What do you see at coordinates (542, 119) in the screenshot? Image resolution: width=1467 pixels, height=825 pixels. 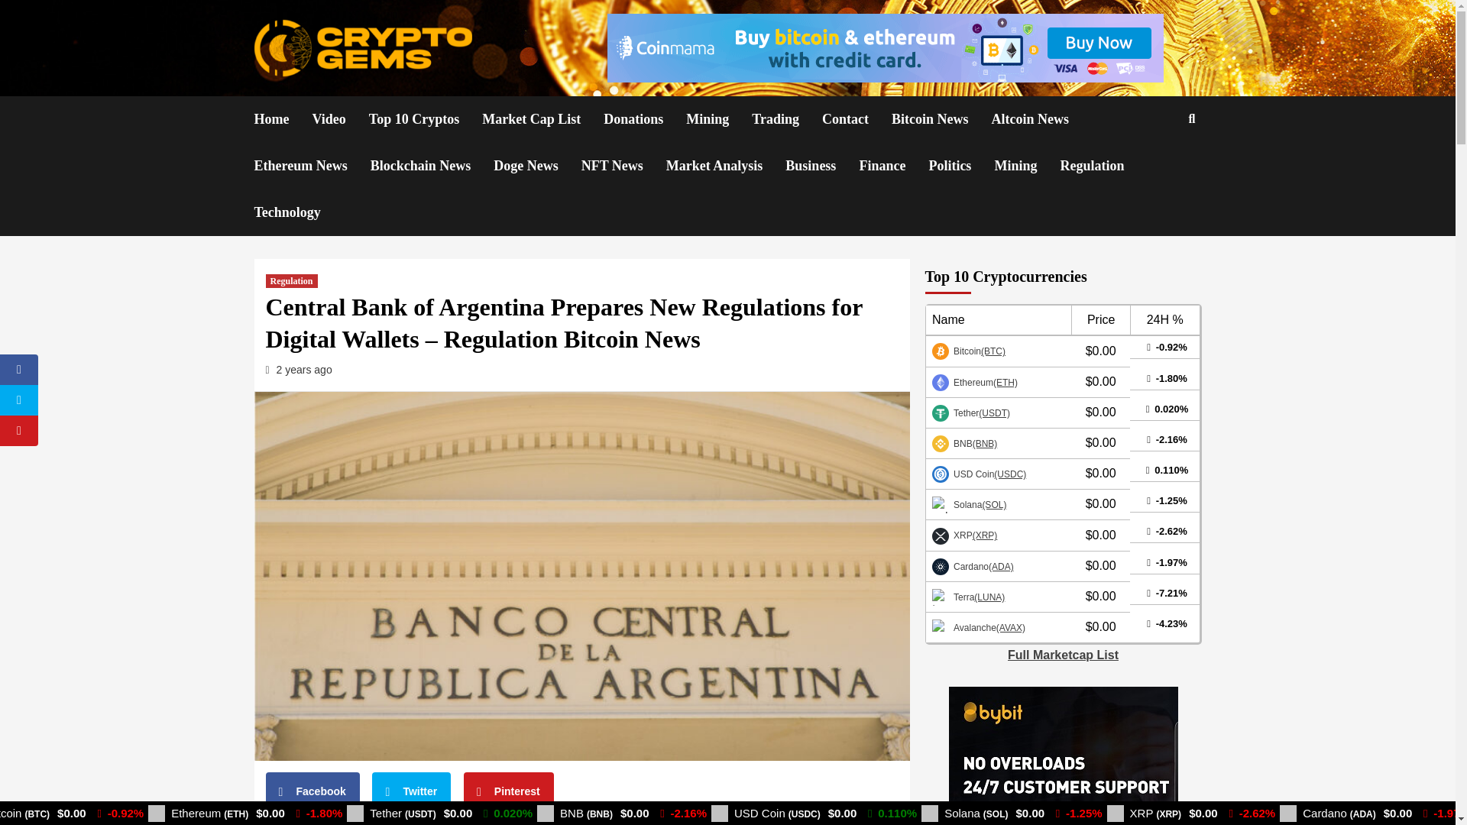 I see `Market Cap List` at bounding box center [542, 119].